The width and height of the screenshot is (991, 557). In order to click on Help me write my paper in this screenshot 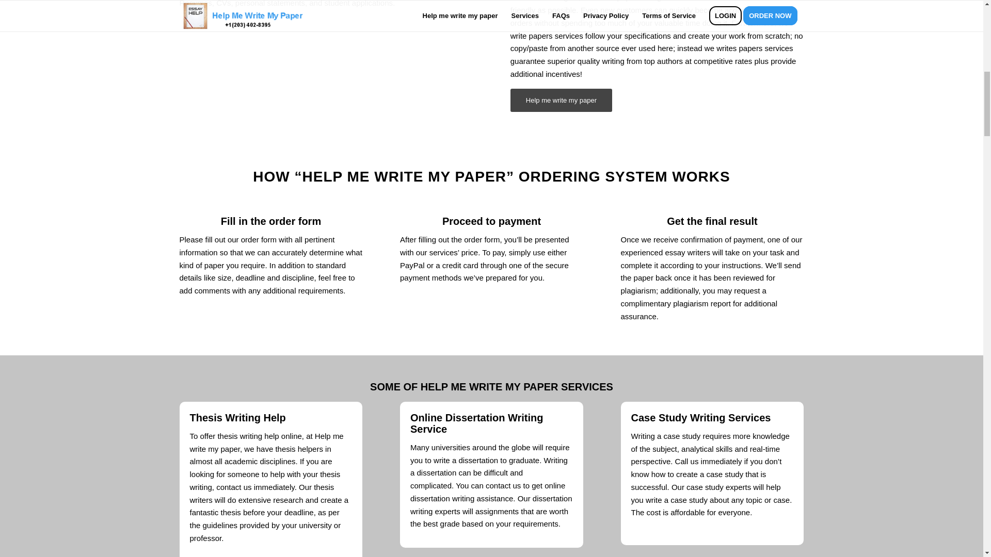, I will do `click(561, 100)`.